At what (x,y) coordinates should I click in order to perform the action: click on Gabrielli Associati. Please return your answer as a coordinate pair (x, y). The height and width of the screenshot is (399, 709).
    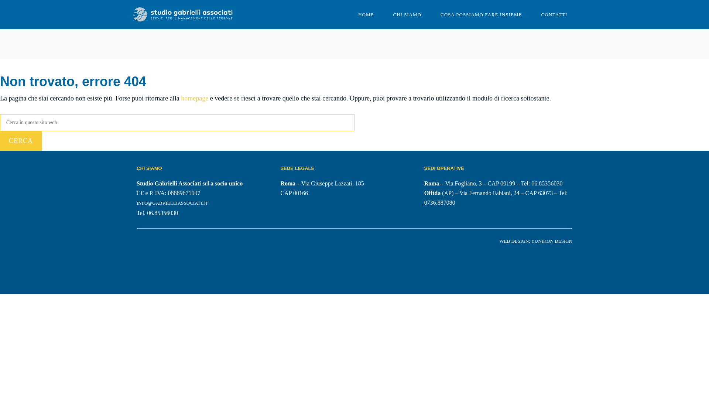
    Looking at the image, I should click on (182, 15).